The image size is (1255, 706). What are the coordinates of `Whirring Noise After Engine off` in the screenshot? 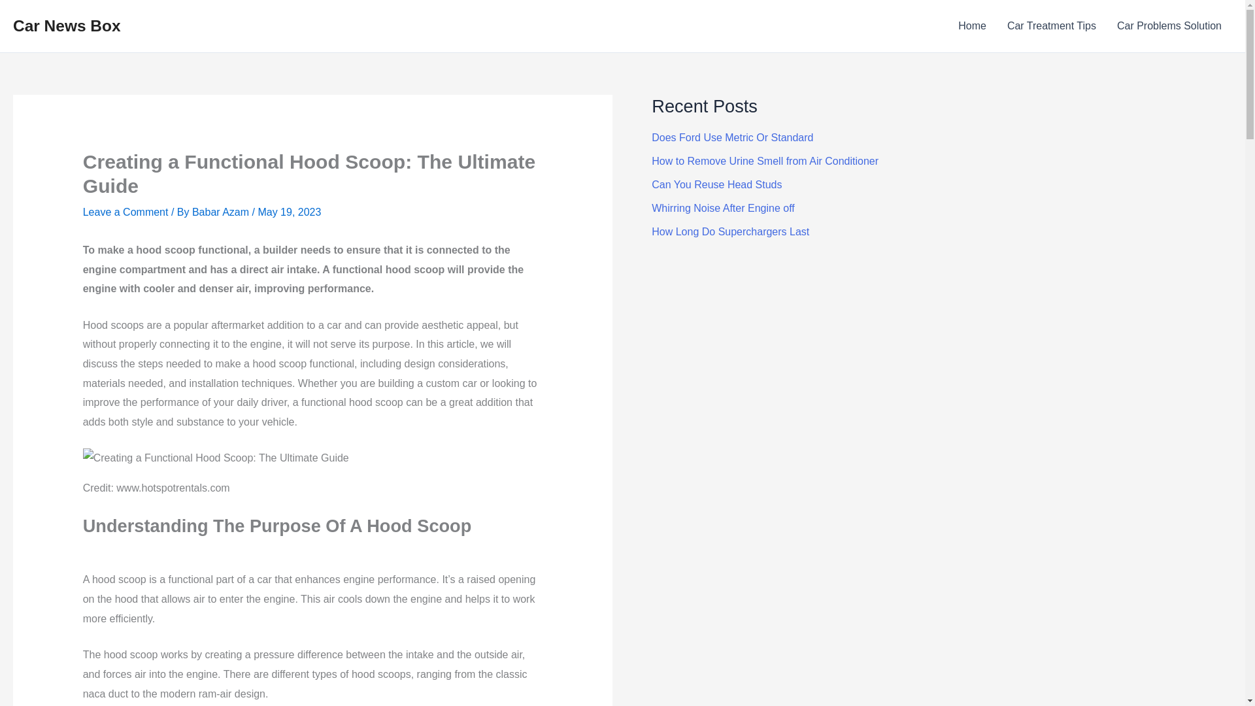 It's located at (723, 208).